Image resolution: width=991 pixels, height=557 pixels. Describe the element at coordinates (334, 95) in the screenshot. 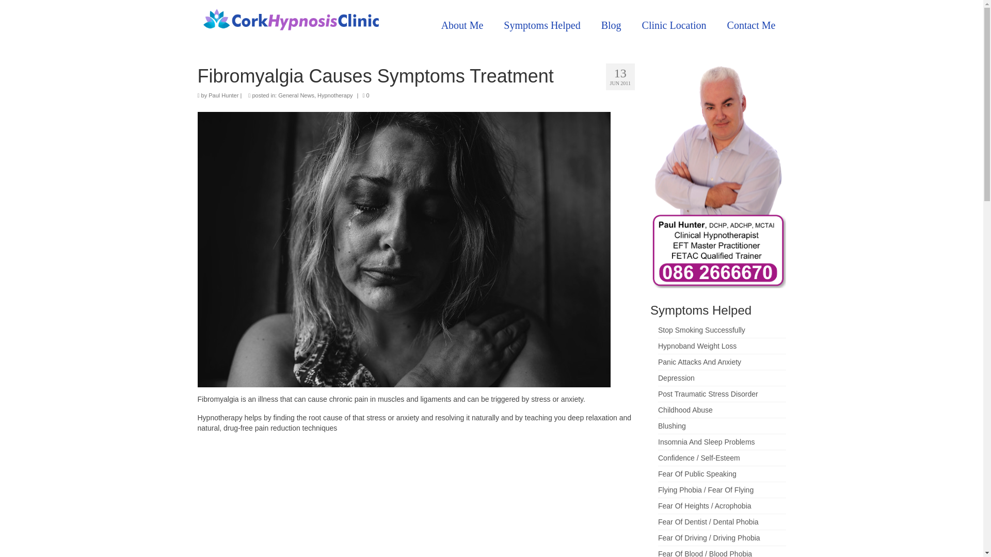

I see `Hypnotherapy` at that location.